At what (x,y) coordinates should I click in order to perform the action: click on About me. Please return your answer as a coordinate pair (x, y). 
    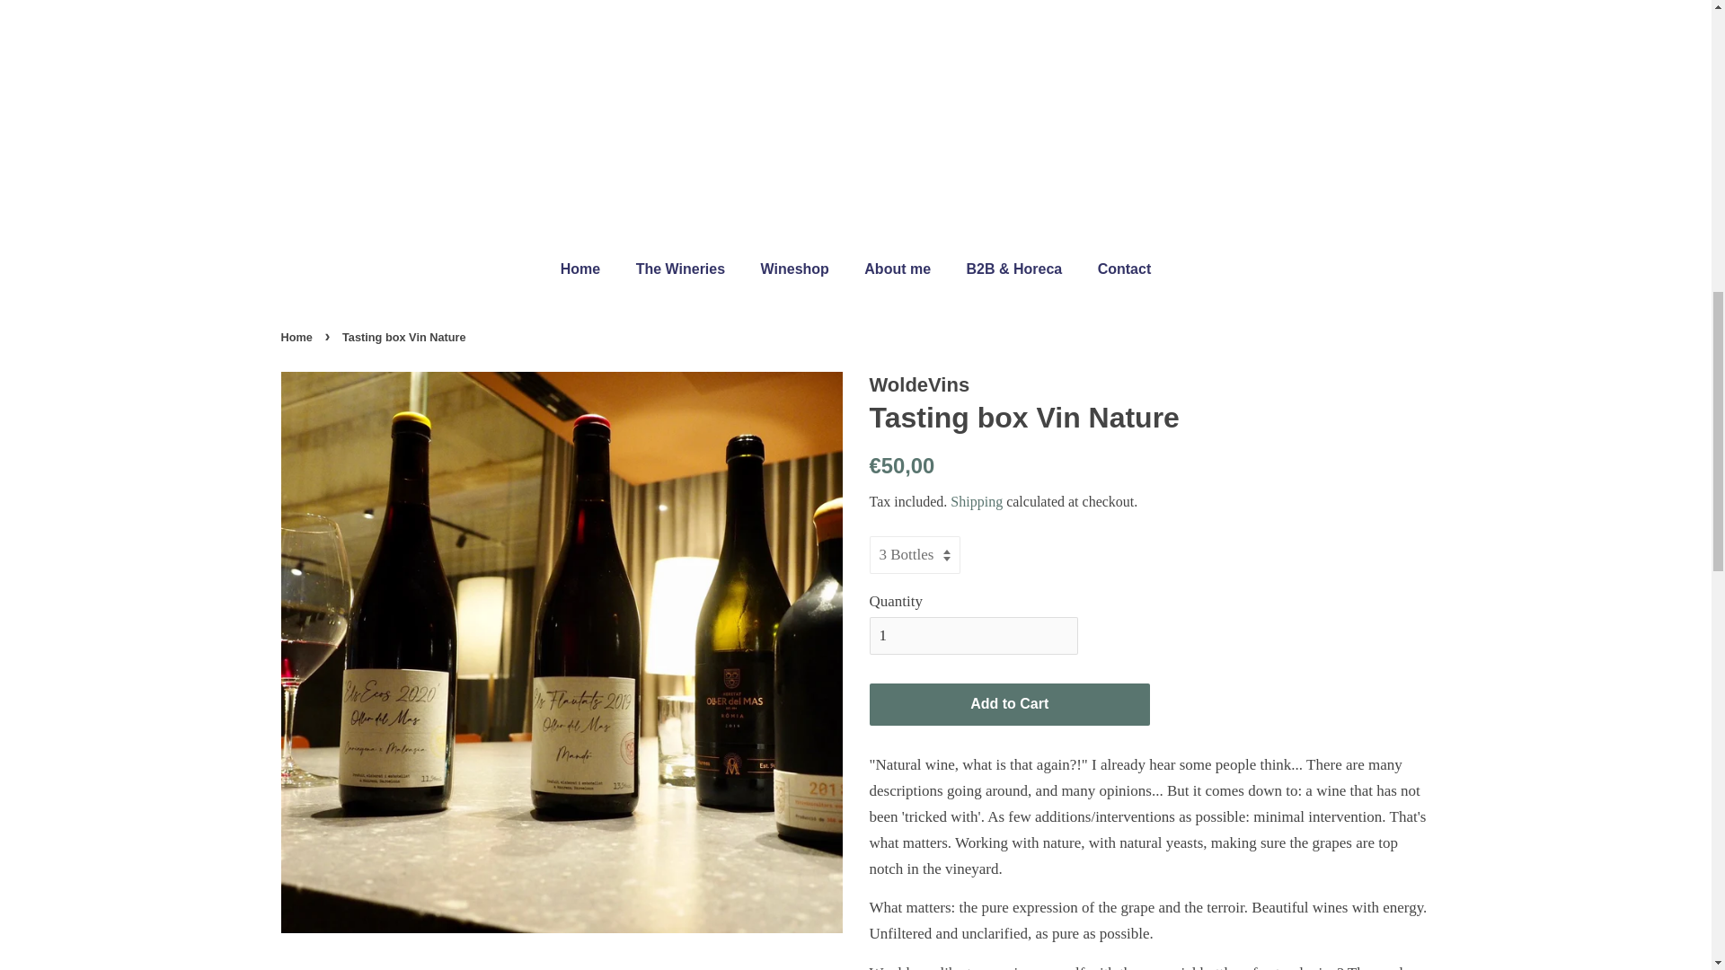
    Looking at the image, I should click on (899, 268).